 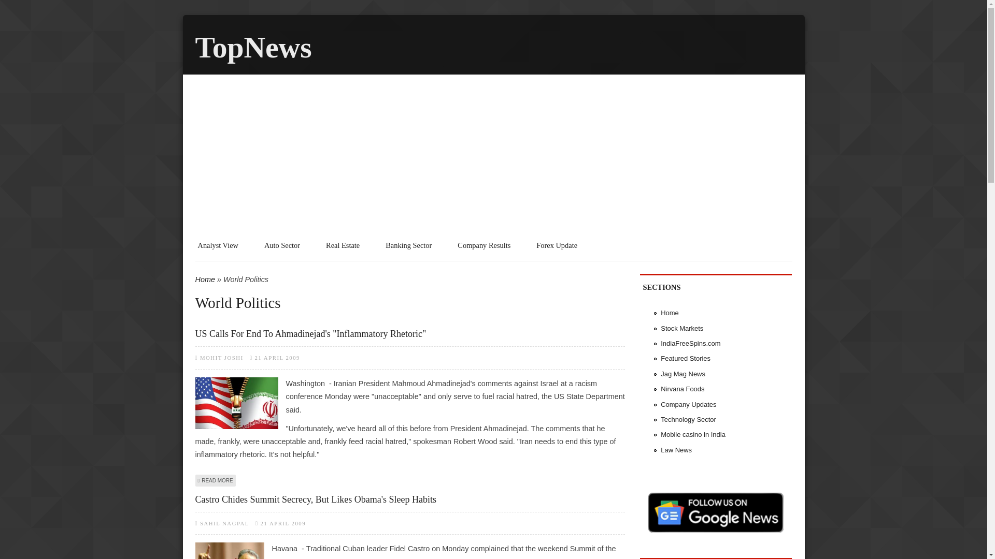 What do you see at coordinates (690, 343) in the screenshot?
I see `IndiaFreeSpins.com` at bounding box center [690, 343].